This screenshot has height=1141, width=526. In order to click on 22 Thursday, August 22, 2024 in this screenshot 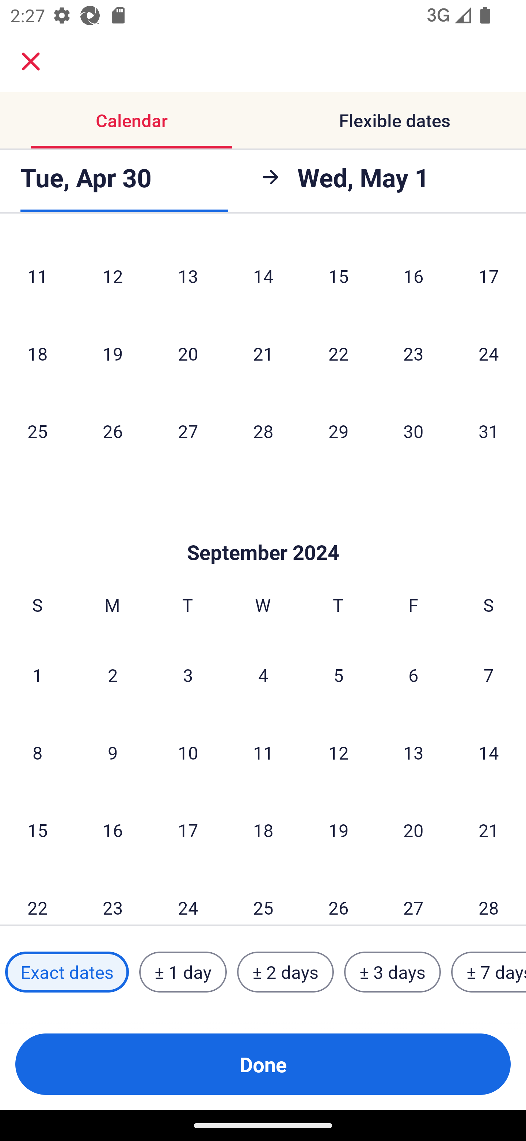, I will do `click(338, 354)`.